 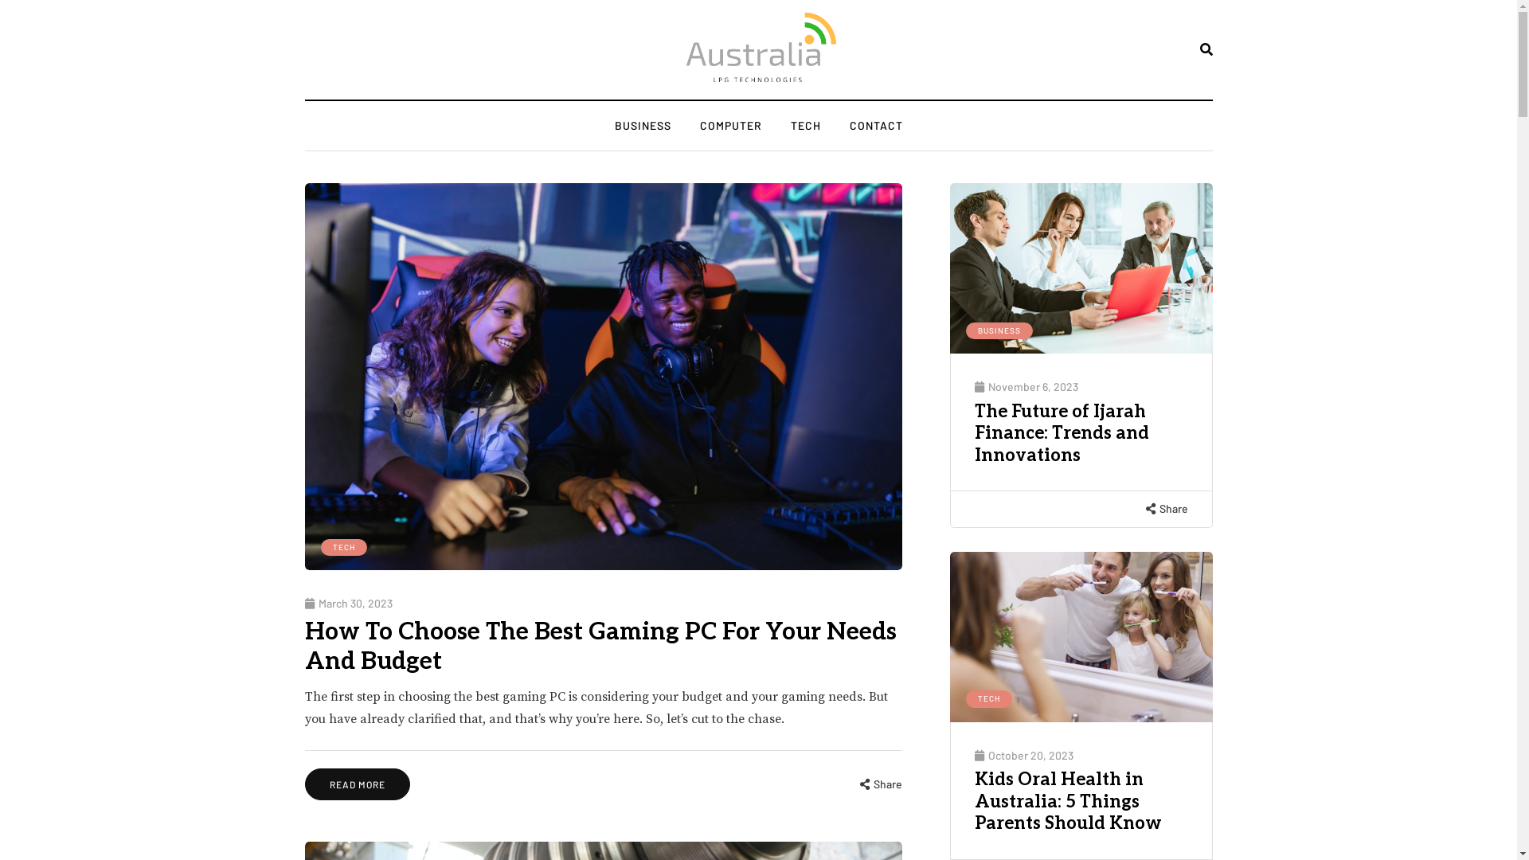 What do you see at coordinates (600, 648) in the screenshot?
I see `How To Choose The Best Gaming PC For Your Needs And Budget` at bounding box center [600, 648].